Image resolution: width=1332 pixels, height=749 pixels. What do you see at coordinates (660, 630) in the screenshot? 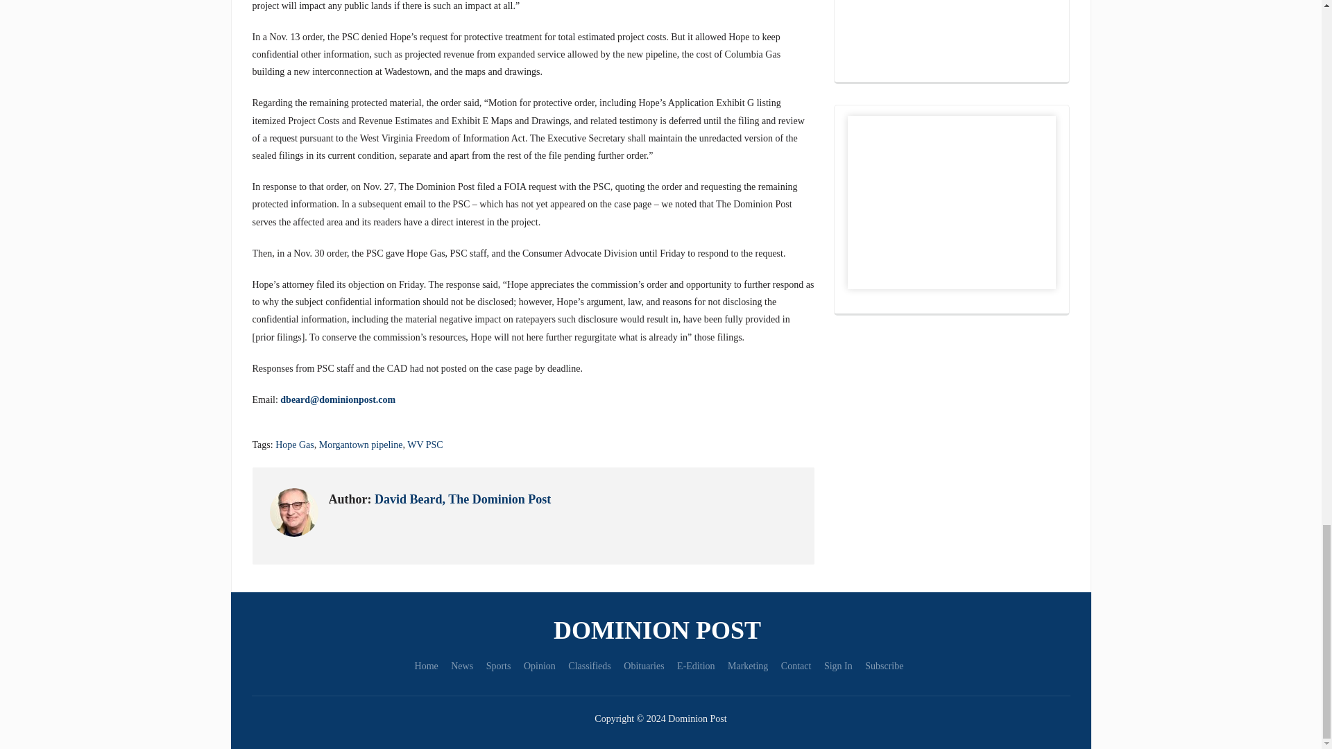
I see `Morgantown Area News` at bounding box center [660, 630].